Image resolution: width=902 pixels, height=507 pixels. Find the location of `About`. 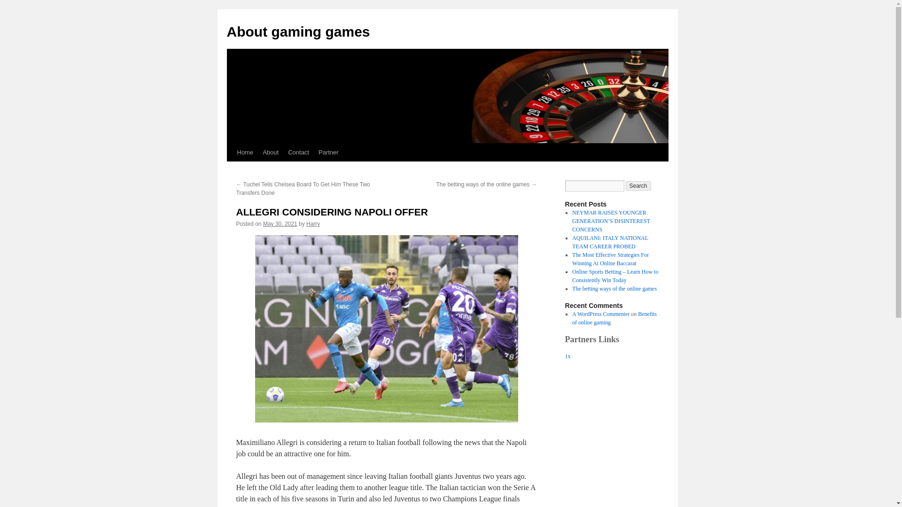

About is located at coordinates (271, 152).